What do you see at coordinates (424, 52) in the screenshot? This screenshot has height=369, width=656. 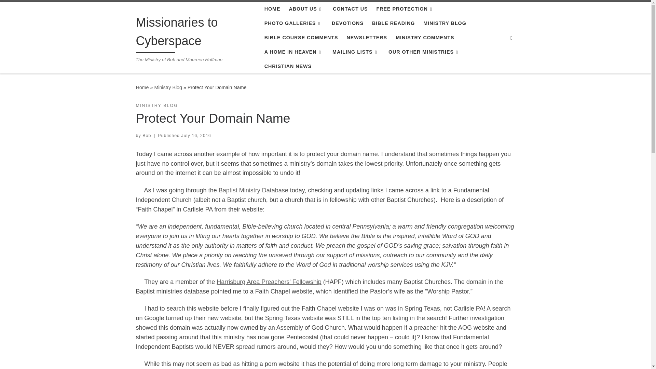 I see `OUR OTHER MINISTRIES` at bounding box center [424, 52].